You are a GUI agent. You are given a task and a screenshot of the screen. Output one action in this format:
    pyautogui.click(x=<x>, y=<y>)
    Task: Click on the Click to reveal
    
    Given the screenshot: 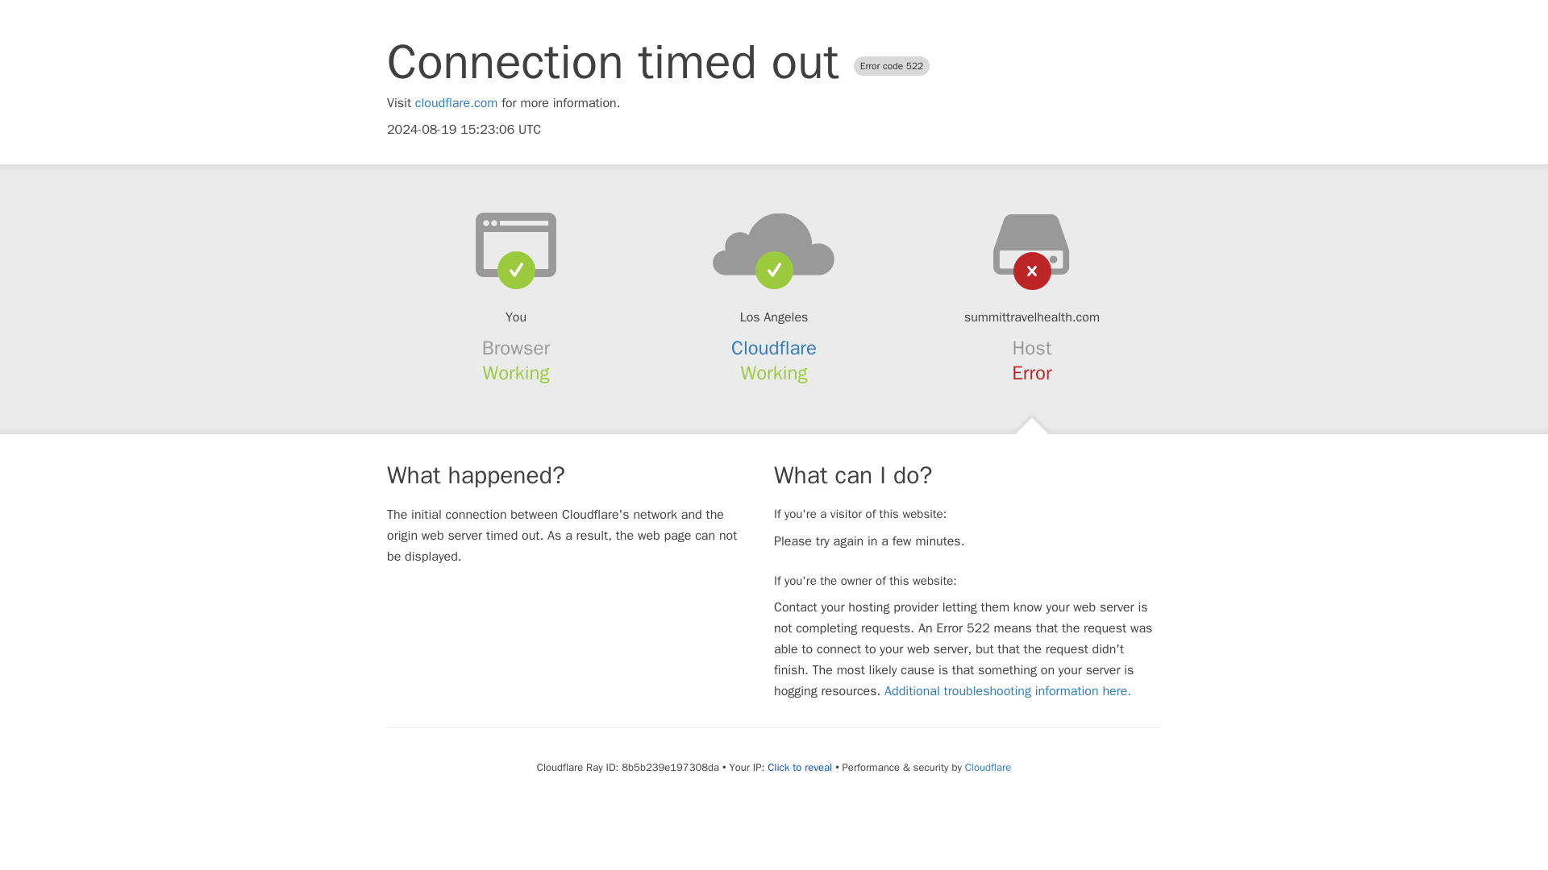 What is the action you would take?
    pyautogui.click(x=800, y=767)
    